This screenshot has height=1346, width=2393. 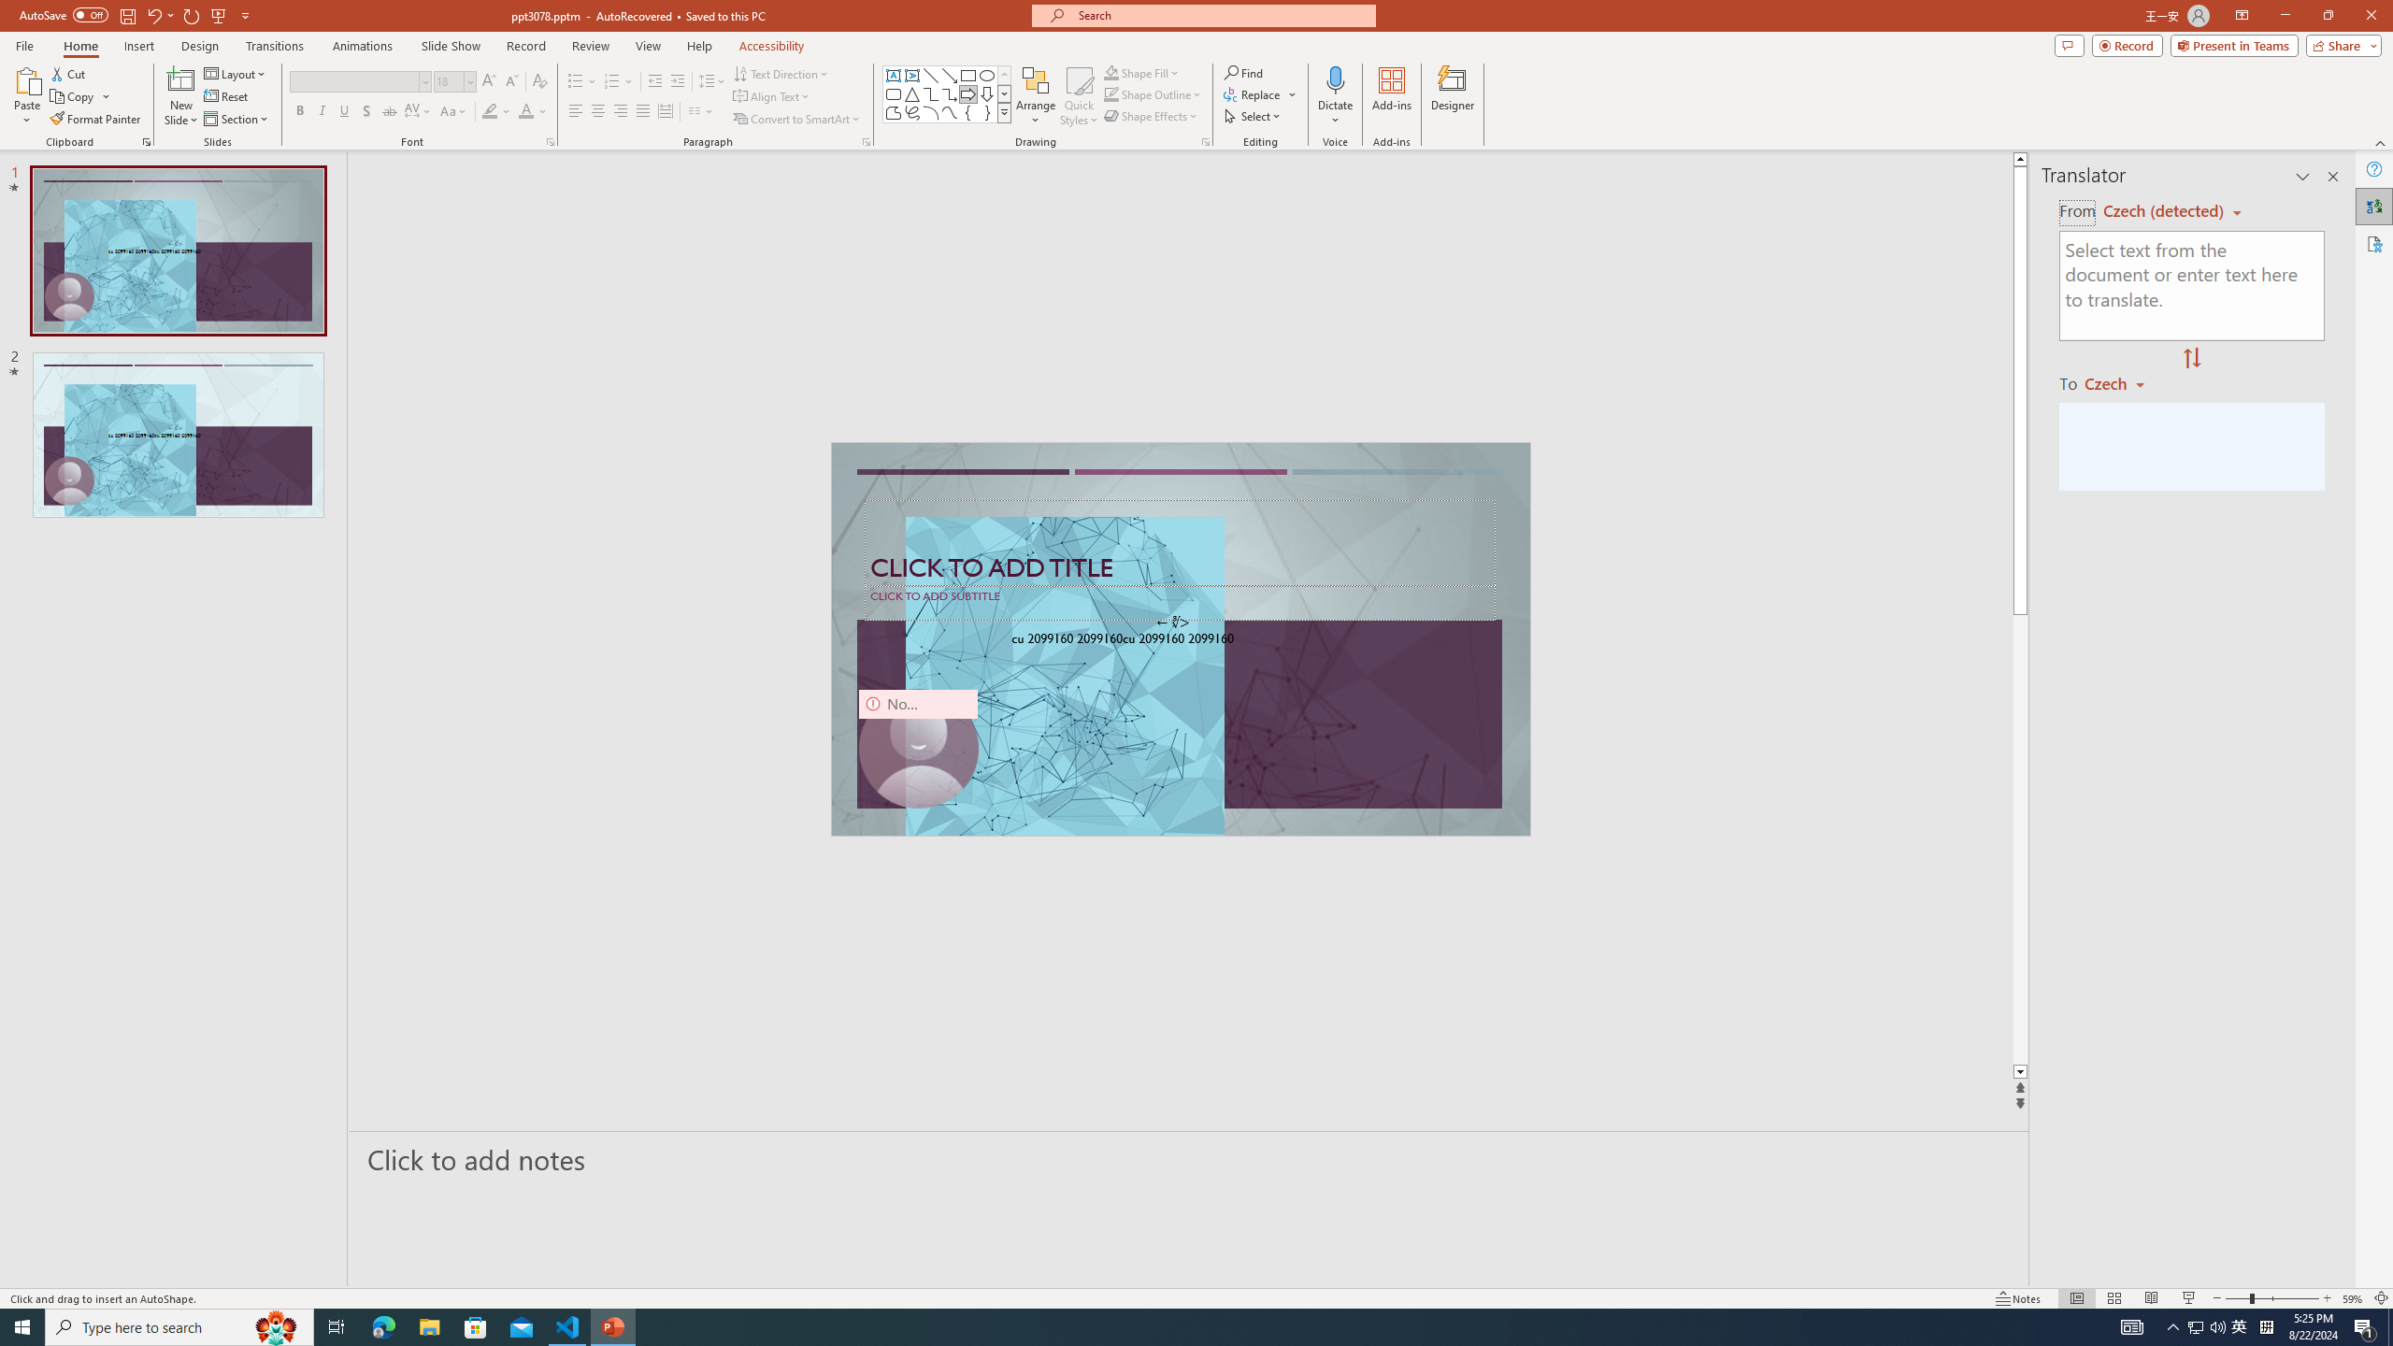 I want to click on Section, so click(x=237, y=120).